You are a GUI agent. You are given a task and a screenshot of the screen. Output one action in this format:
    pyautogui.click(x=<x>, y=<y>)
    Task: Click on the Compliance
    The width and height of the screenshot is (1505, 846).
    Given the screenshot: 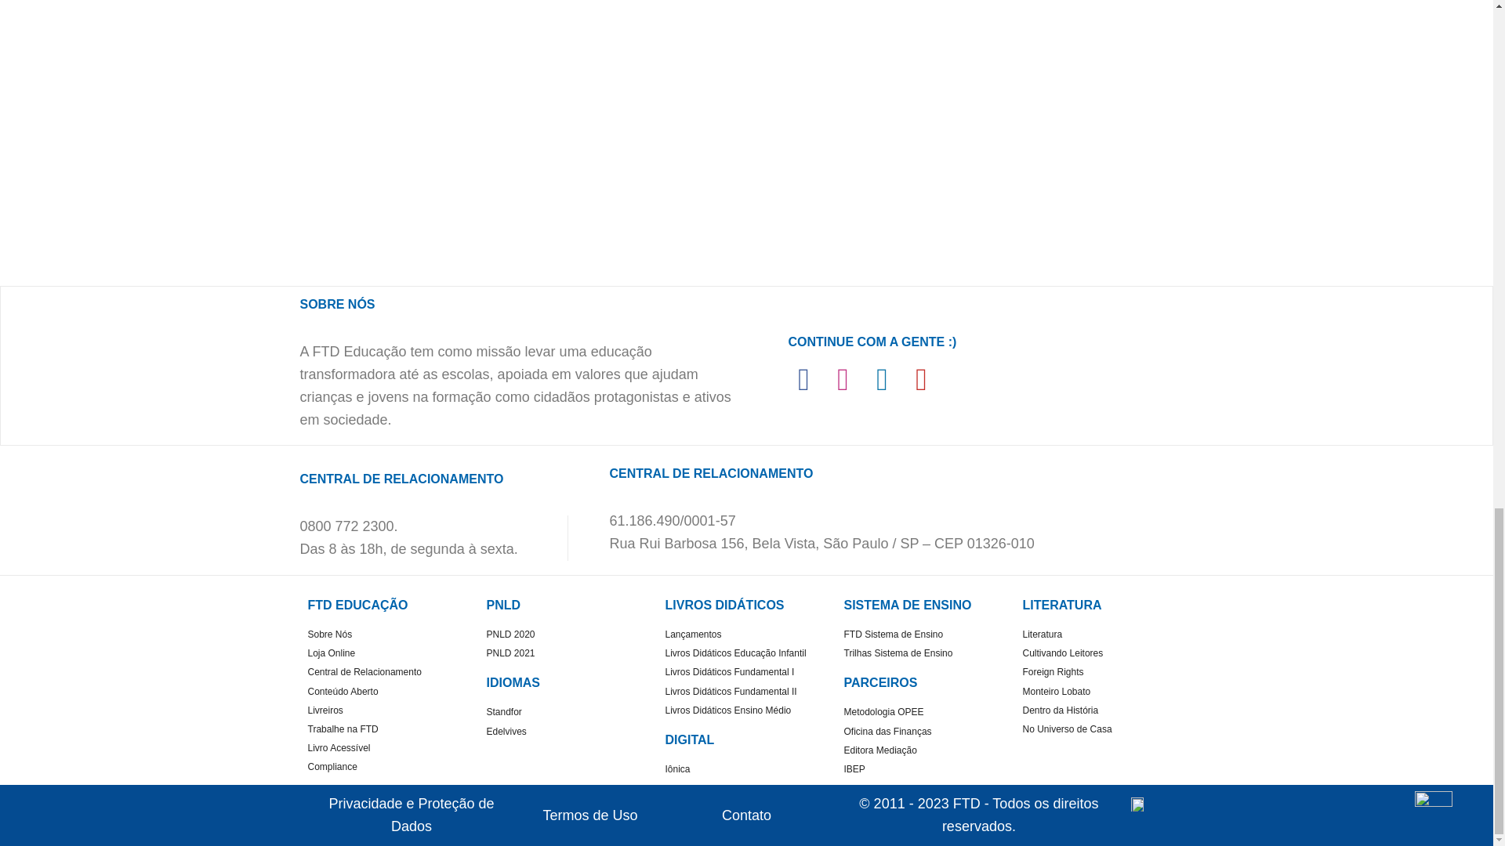 What is the action you would take?
    pyautogui.click(x=388, y=767)
    